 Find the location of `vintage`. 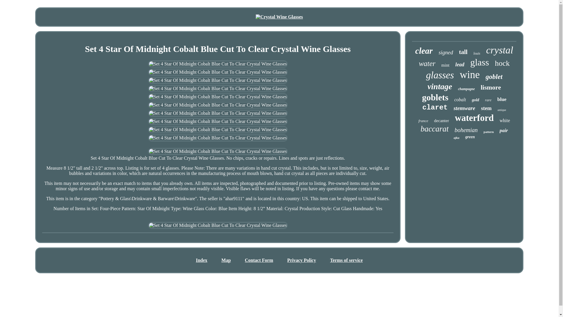

vintage is located at coordinates (440, 86).